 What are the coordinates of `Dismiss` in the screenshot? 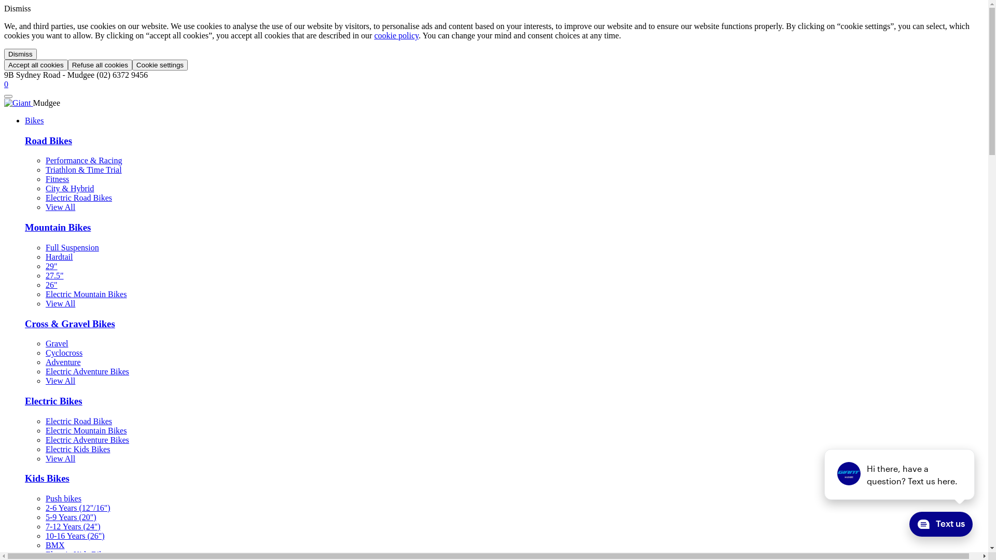 It's located at (21, 54).